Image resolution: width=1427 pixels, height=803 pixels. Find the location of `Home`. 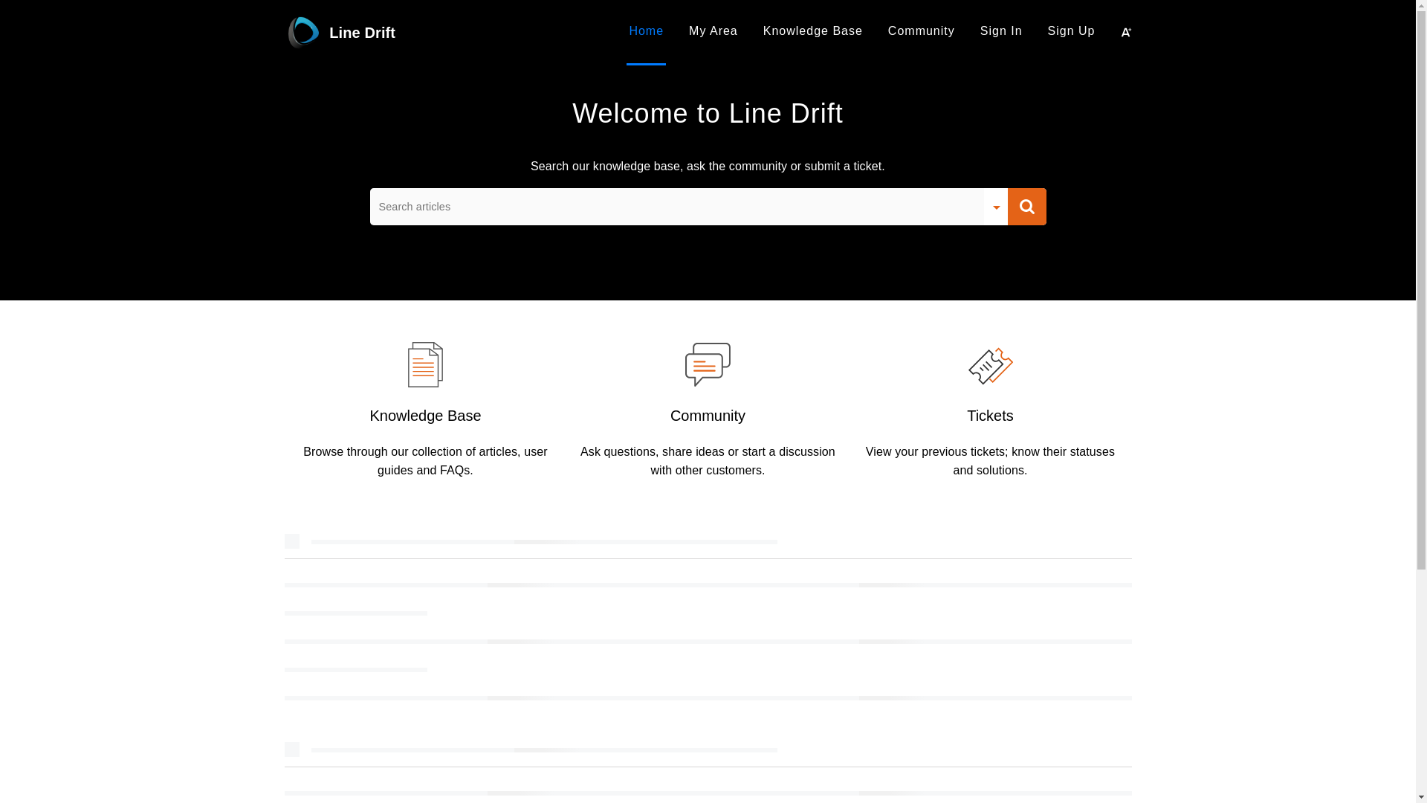

Home is located at coordinates (646, 33).